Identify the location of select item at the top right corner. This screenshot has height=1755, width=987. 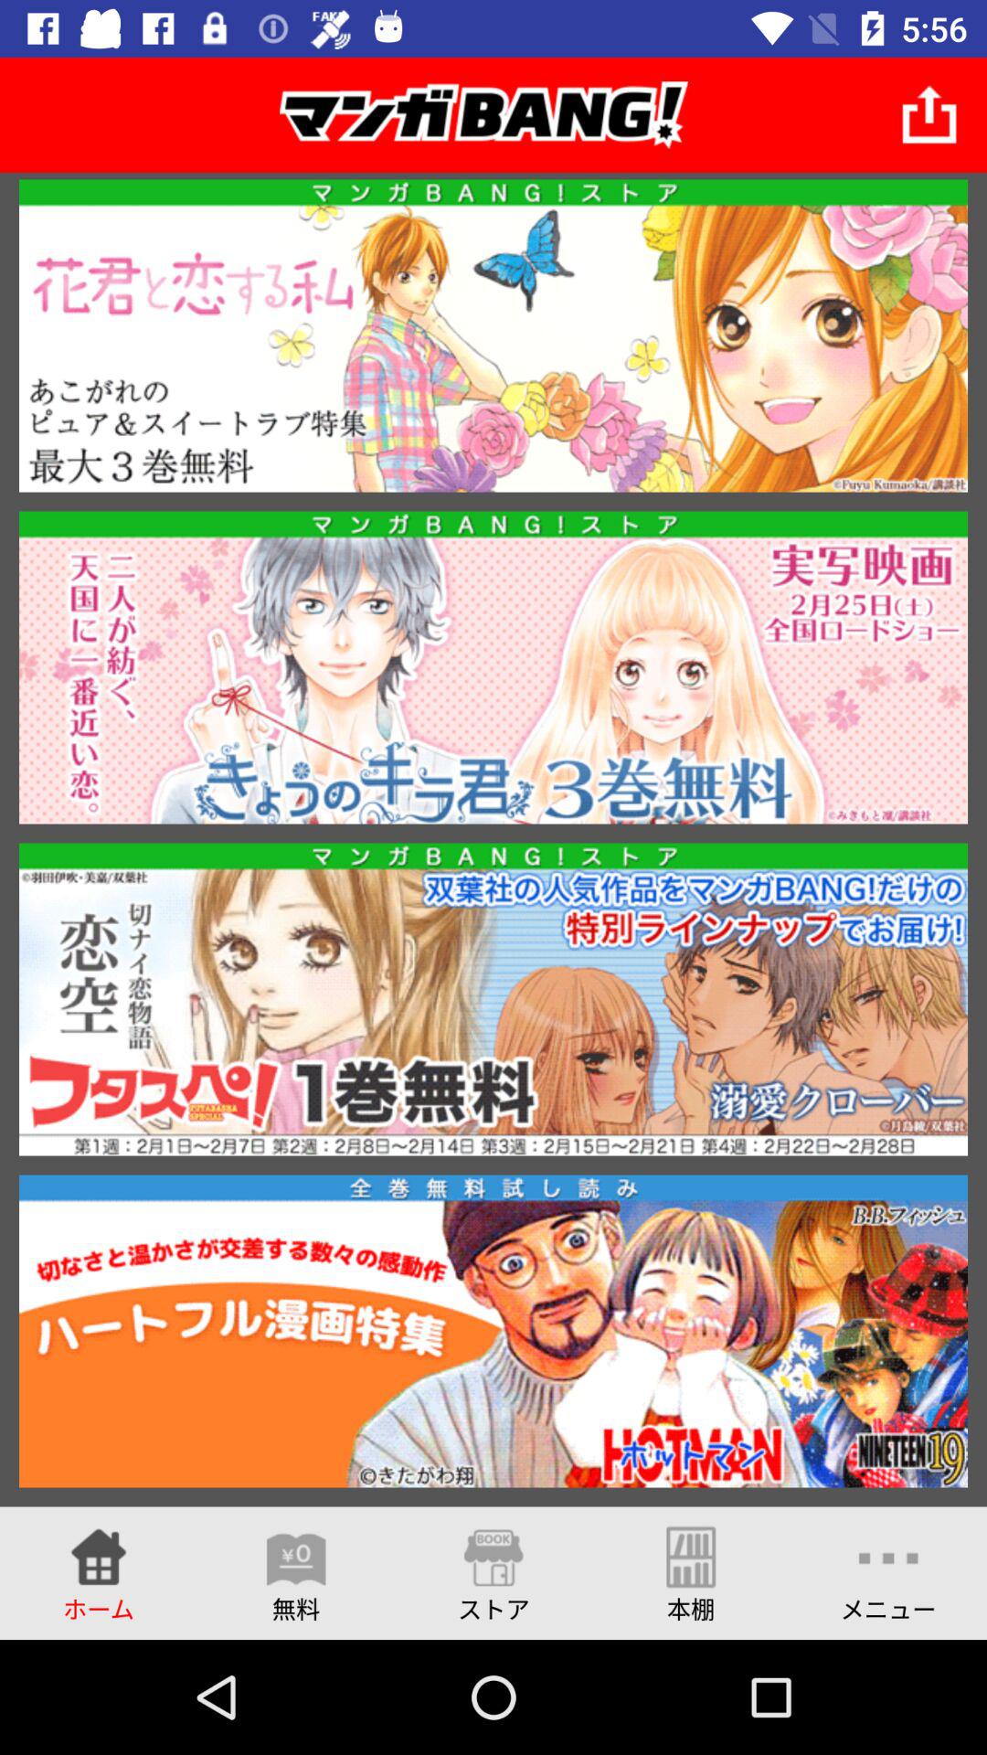
(929, 115).